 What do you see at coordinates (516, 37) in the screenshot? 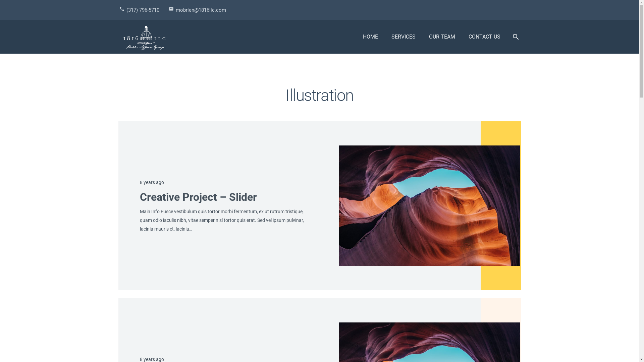
I see `search` at bounding box center [516, 37].